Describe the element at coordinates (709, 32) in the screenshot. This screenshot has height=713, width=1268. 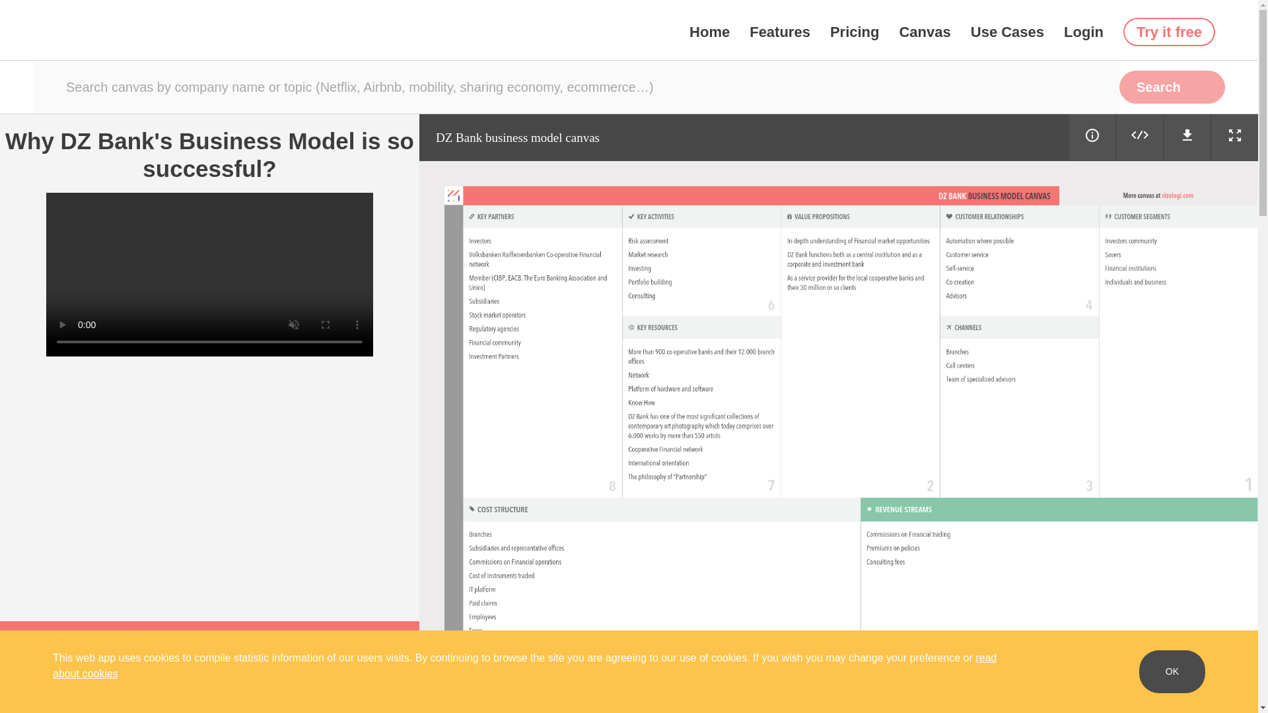
I see `Home` at that location.